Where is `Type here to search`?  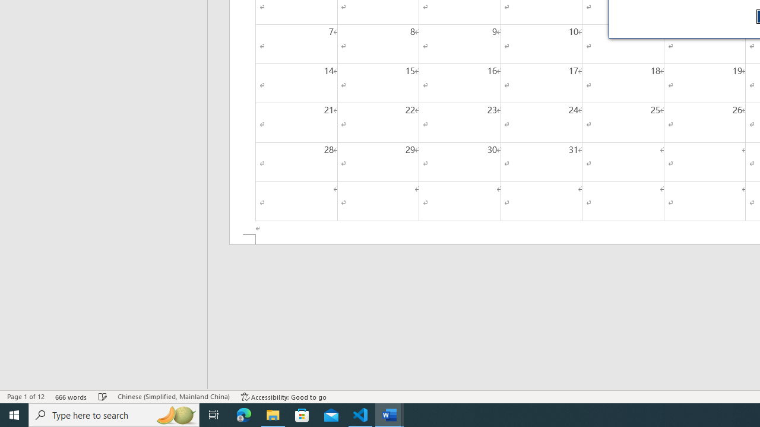
Type here to search is located at coordinates (114, 415).